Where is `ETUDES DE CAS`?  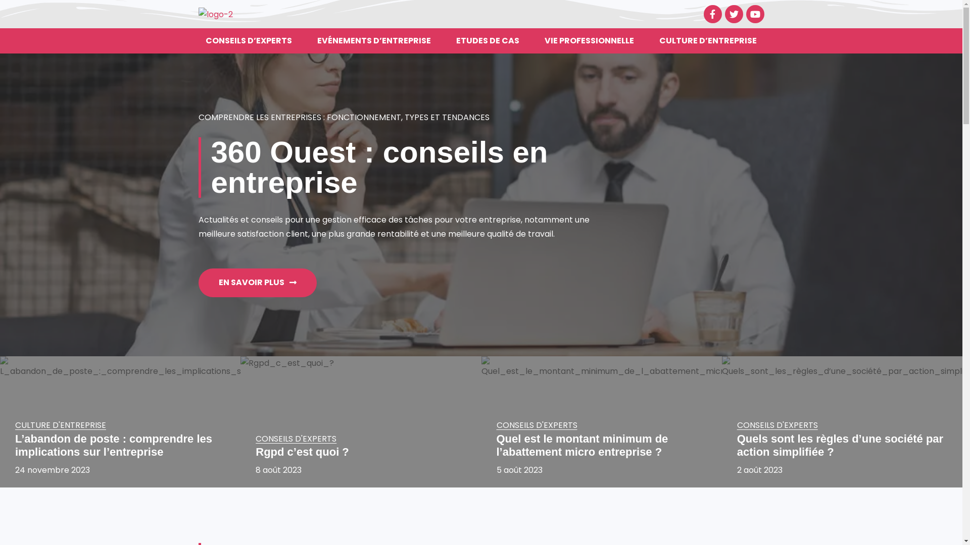 ETUDES DE CAS is located at coordinates (488, 41).